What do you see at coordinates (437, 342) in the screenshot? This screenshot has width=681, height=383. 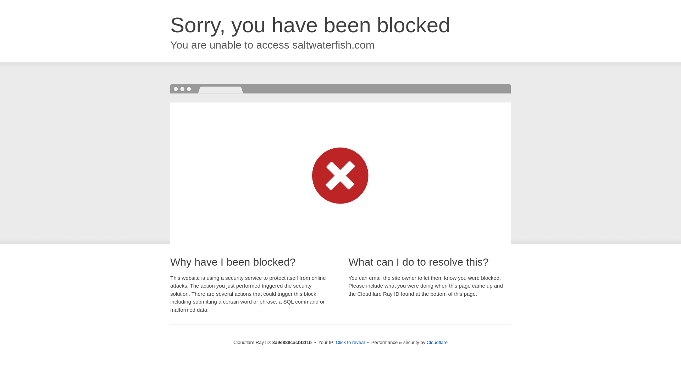 I see `Cloudflare` at bounding box center [437, 342].